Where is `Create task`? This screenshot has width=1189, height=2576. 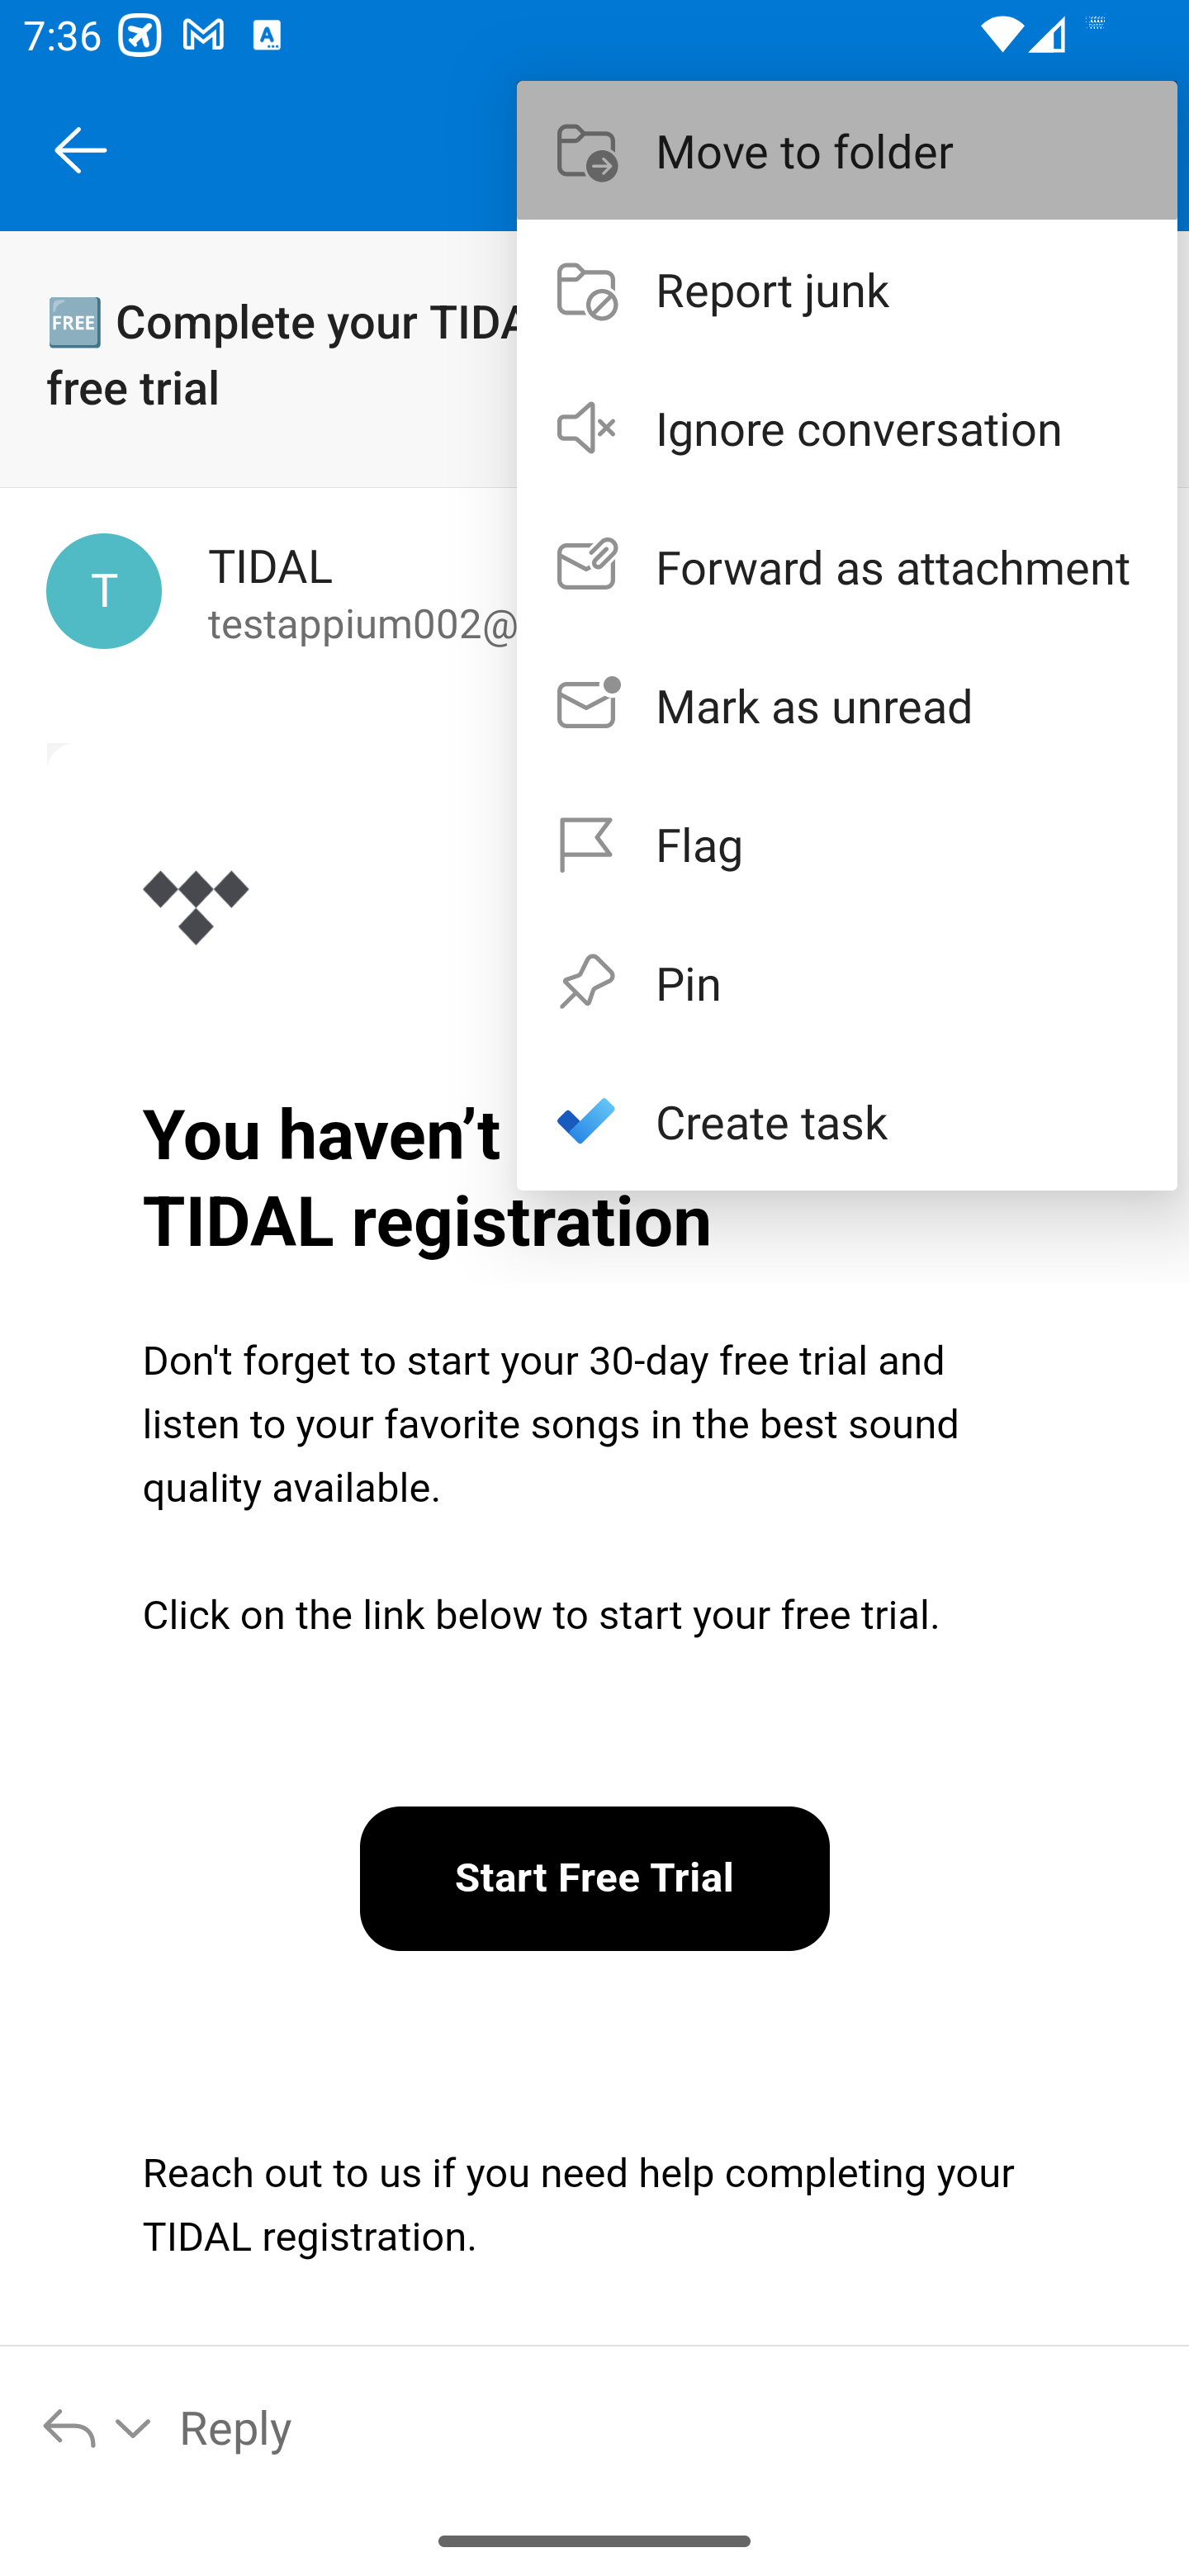 Create task is located at coordinates (847, 1120).